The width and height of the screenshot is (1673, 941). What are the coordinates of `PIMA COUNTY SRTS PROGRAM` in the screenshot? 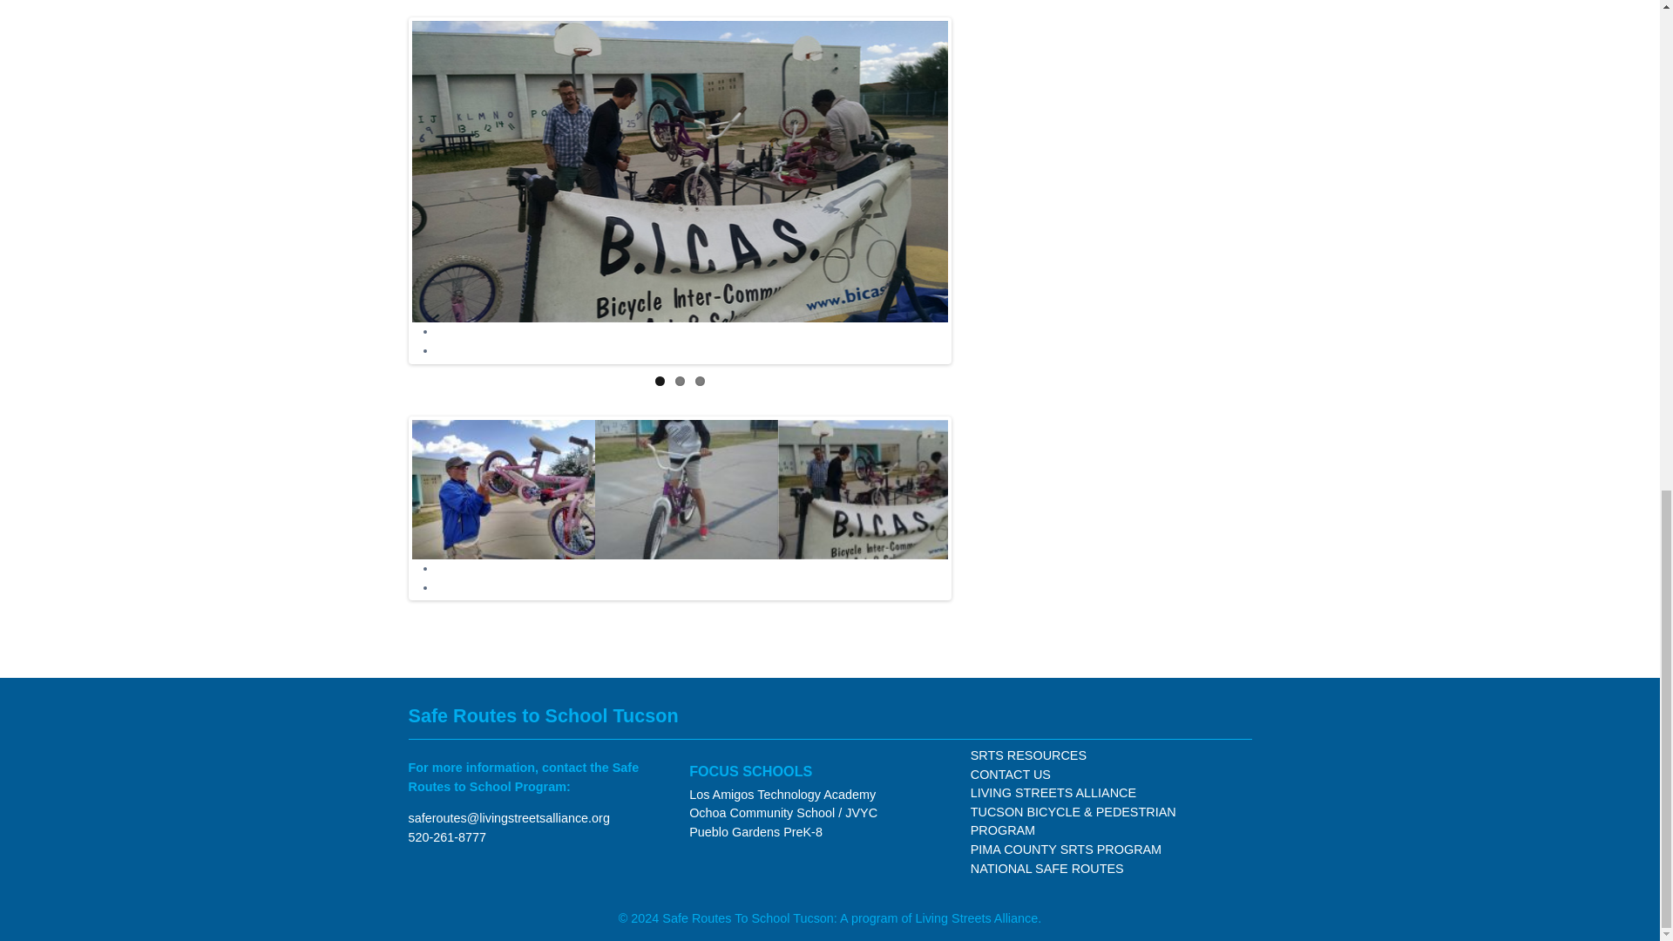 It's located at (1065, 849).